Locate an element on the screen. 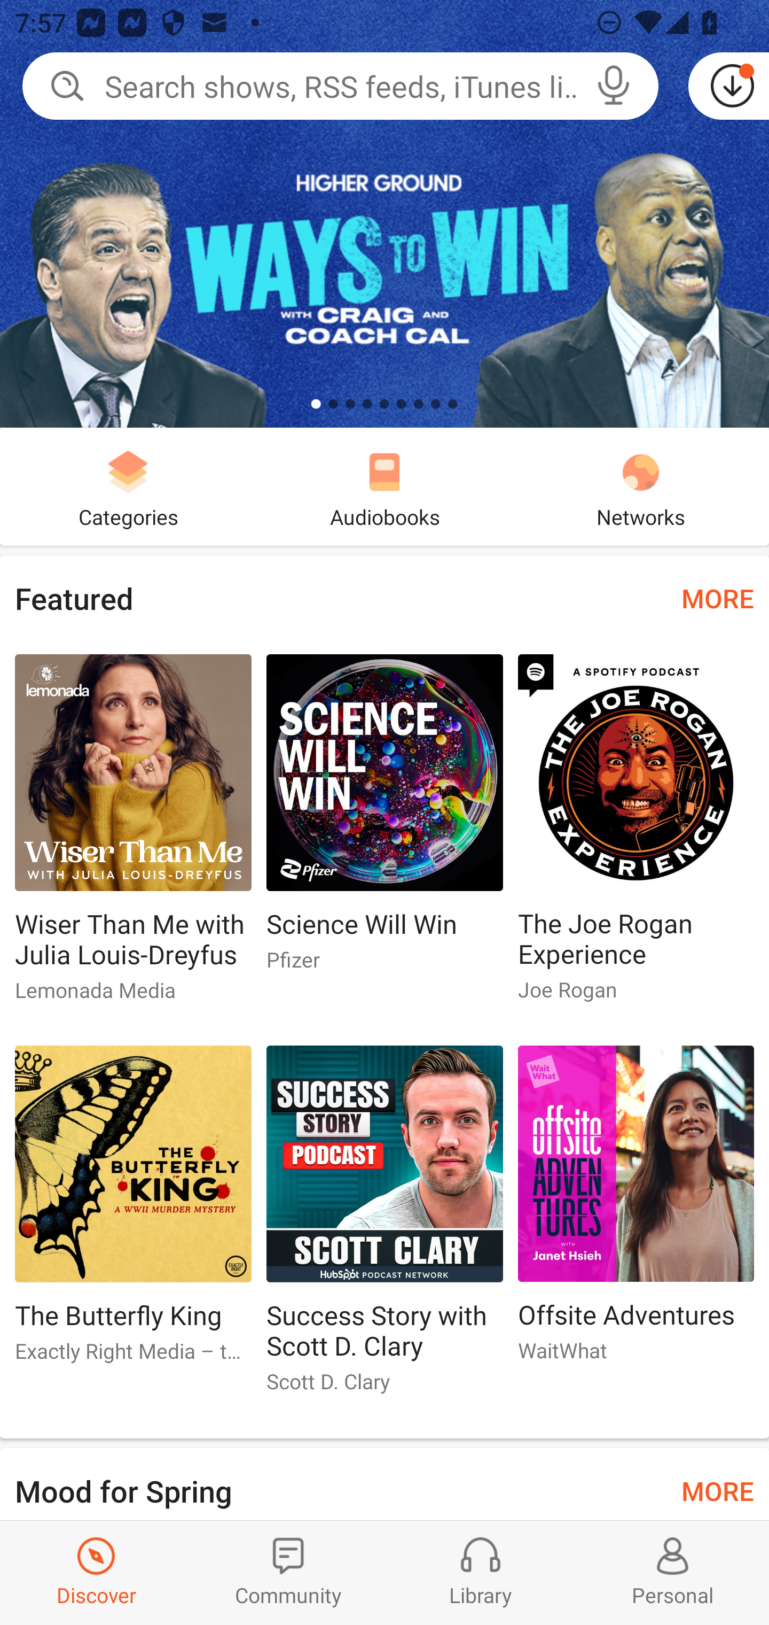  Networks is located at coordinates (641, 486).